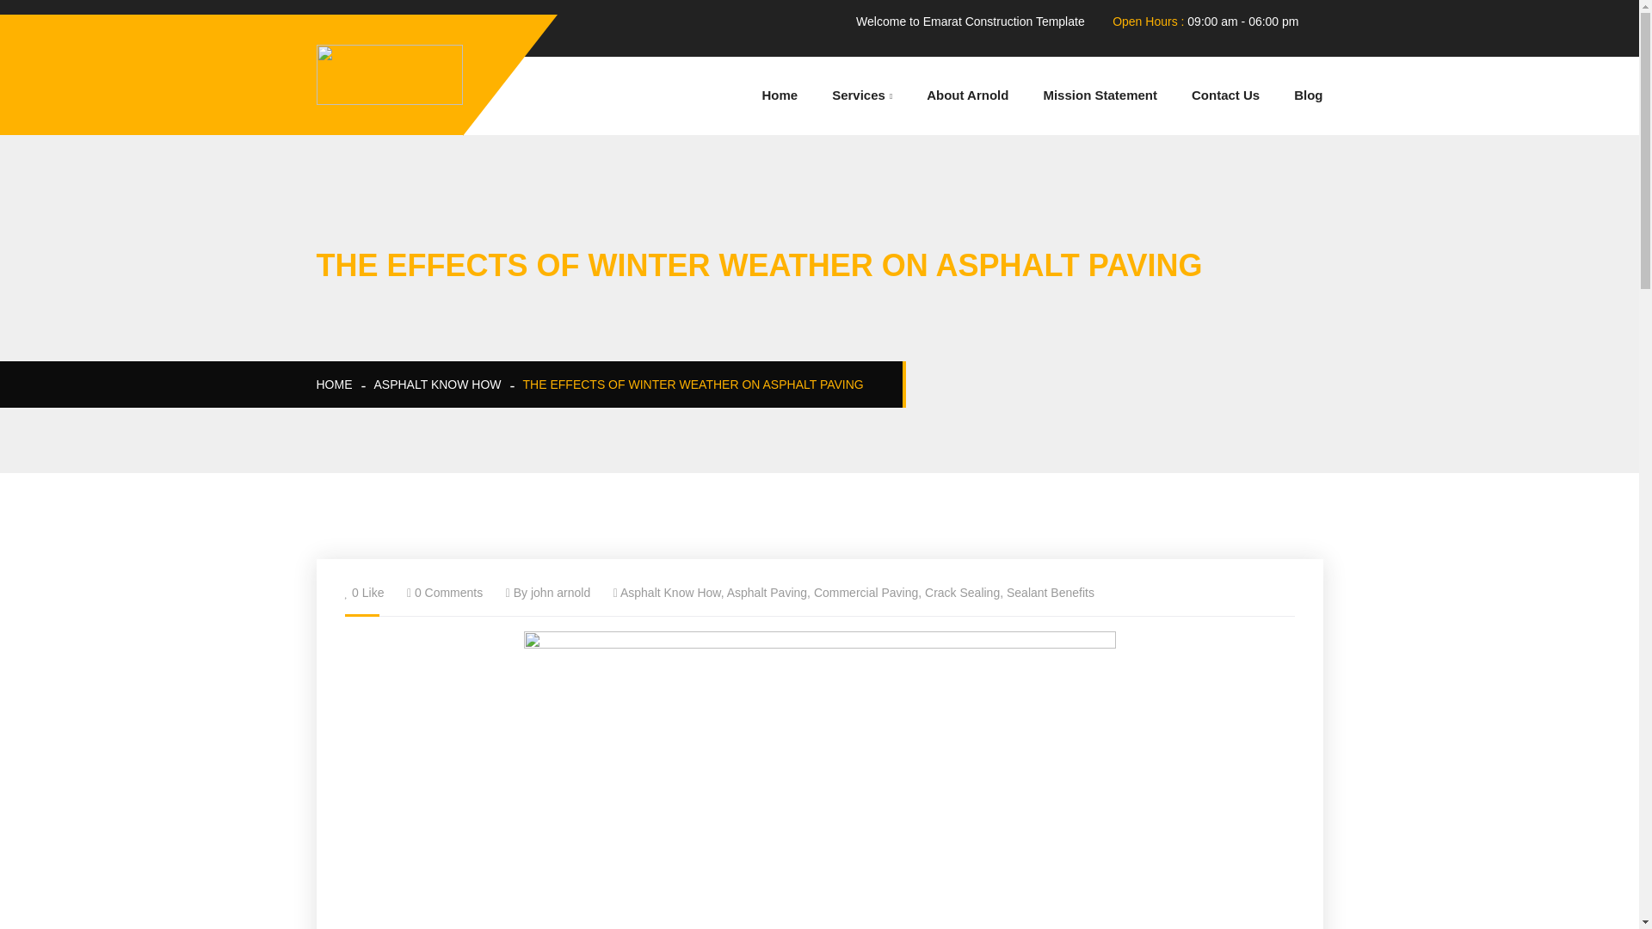 This screenshot has height=929, width=1652. What do you see at coordinates (962, 592) in the screenshot?
I see `Crack Sealing` at bounding box center [962, 592].